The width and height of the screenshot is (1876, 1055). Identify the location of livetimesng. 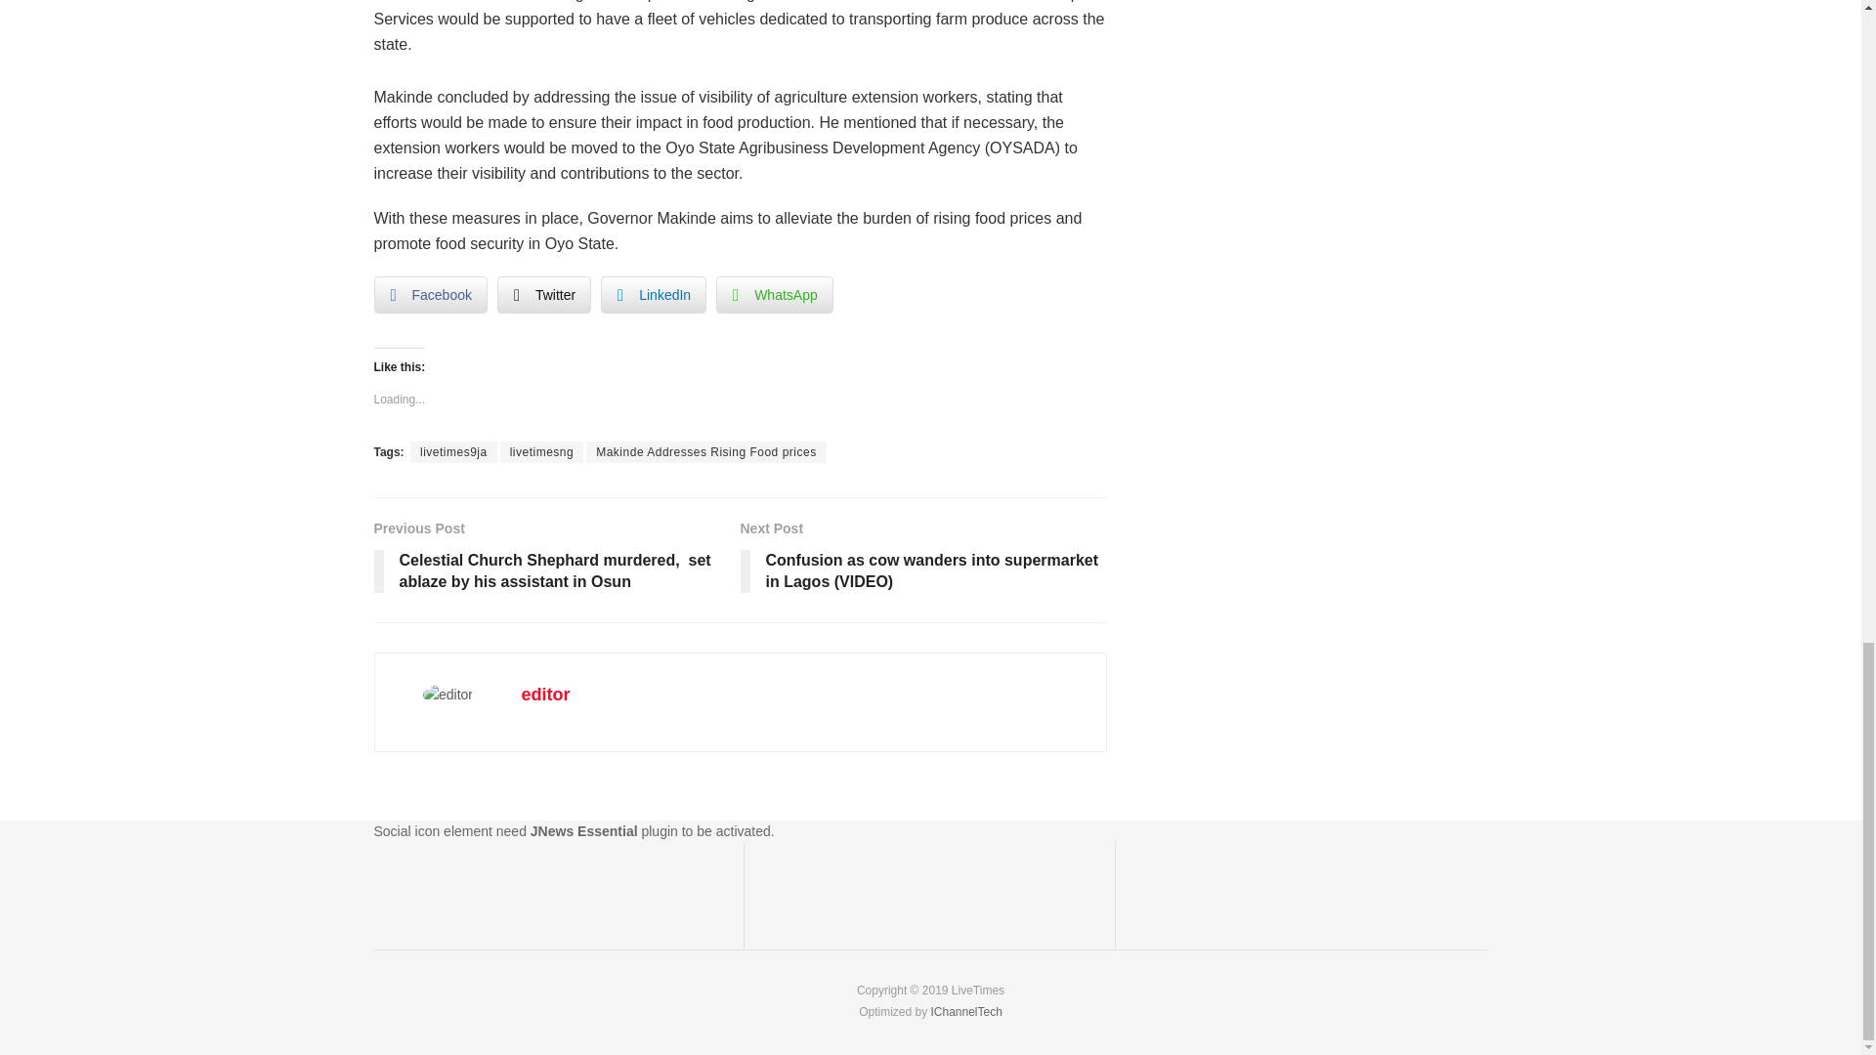
(541, 452).